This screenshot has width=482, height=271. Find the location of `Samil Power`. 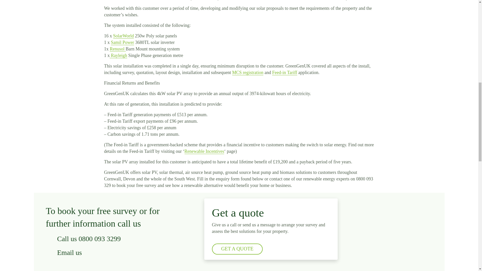

Samil Power is located at coordinates (123, 42).